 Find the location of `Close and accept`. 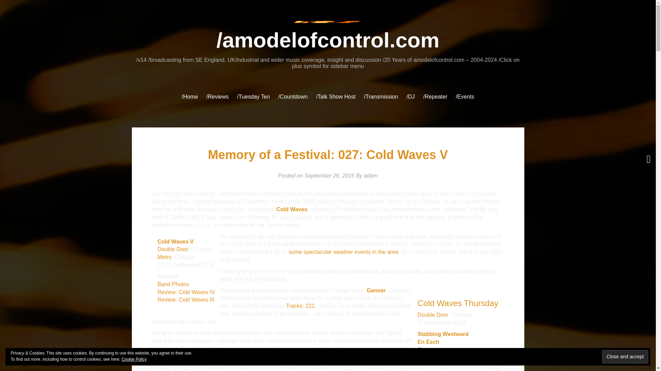

Close and accept is located at coordinates (625, 357).